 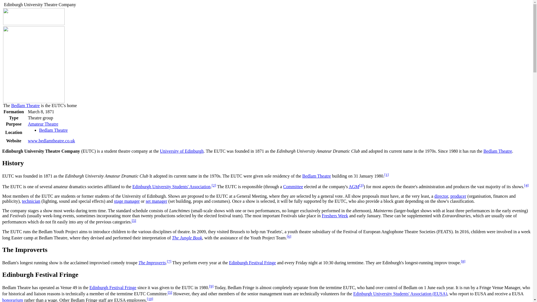 What do you see at coordinates (316, 176) in the screenshot?
I see `Bedlam Theatre` at bounding box center [316, 176].